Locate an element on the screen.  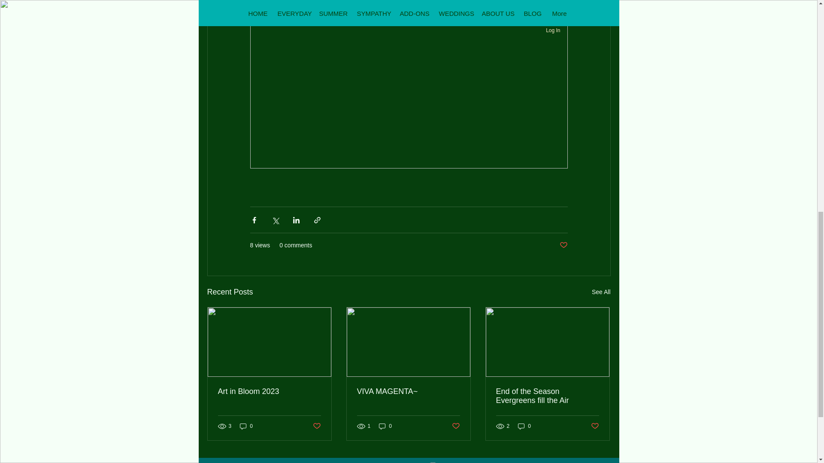
Art in Bloom 2023 is located at coordinates (270, 391).